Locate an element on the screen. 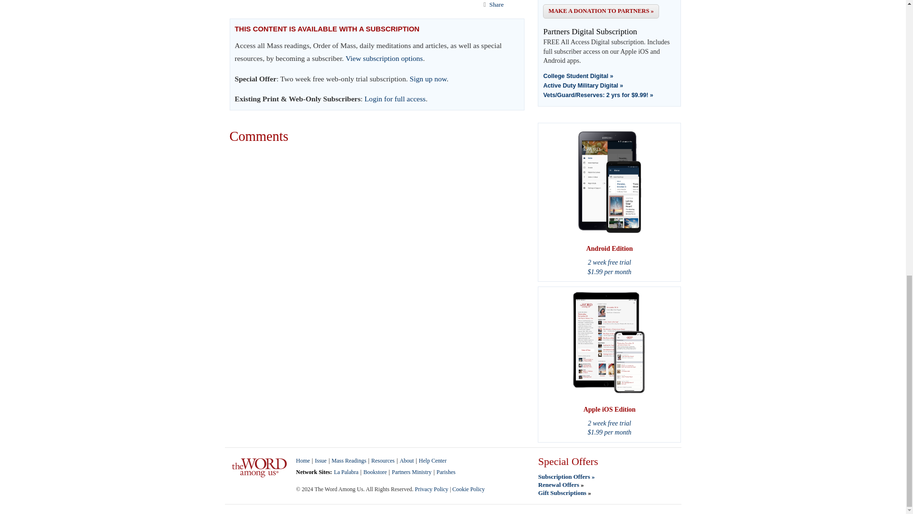 The width and height of the screenshot is (913, 514). Privacy Policy is located at coordinates (432, 489).